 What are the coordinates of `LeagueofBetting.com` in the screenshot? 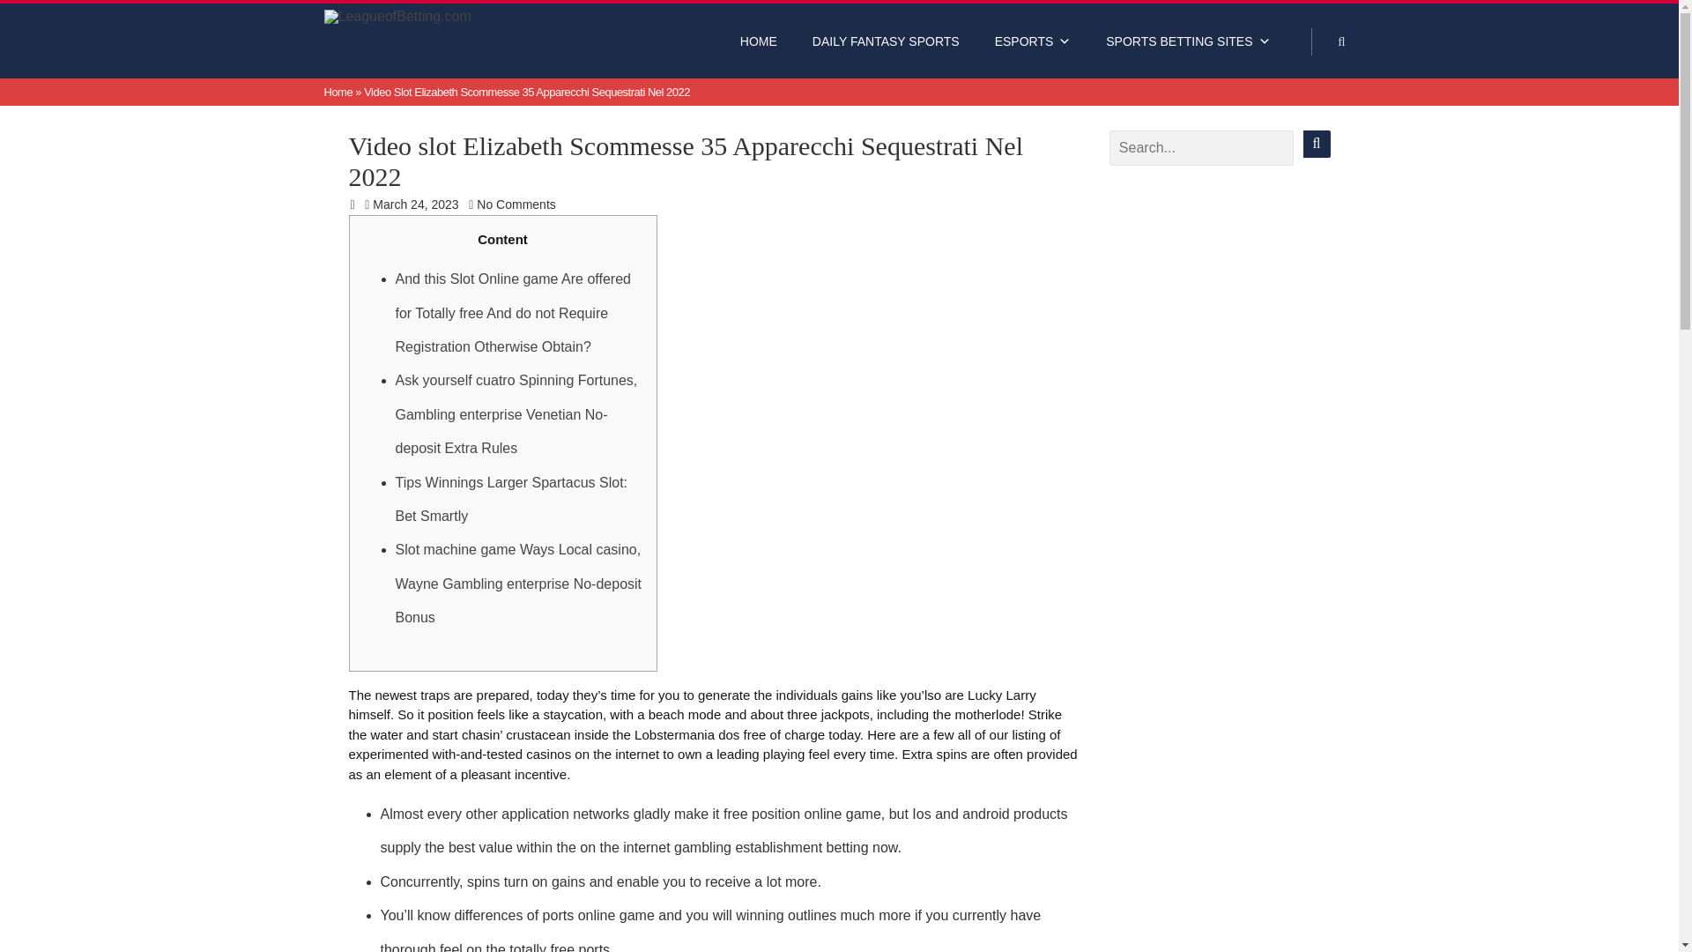 It's located at (437, 19).